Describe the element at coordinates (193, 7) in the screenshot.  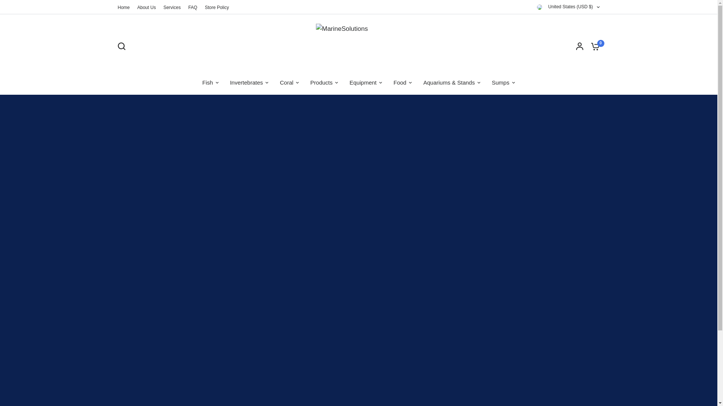
I see `FAQ` at that location.